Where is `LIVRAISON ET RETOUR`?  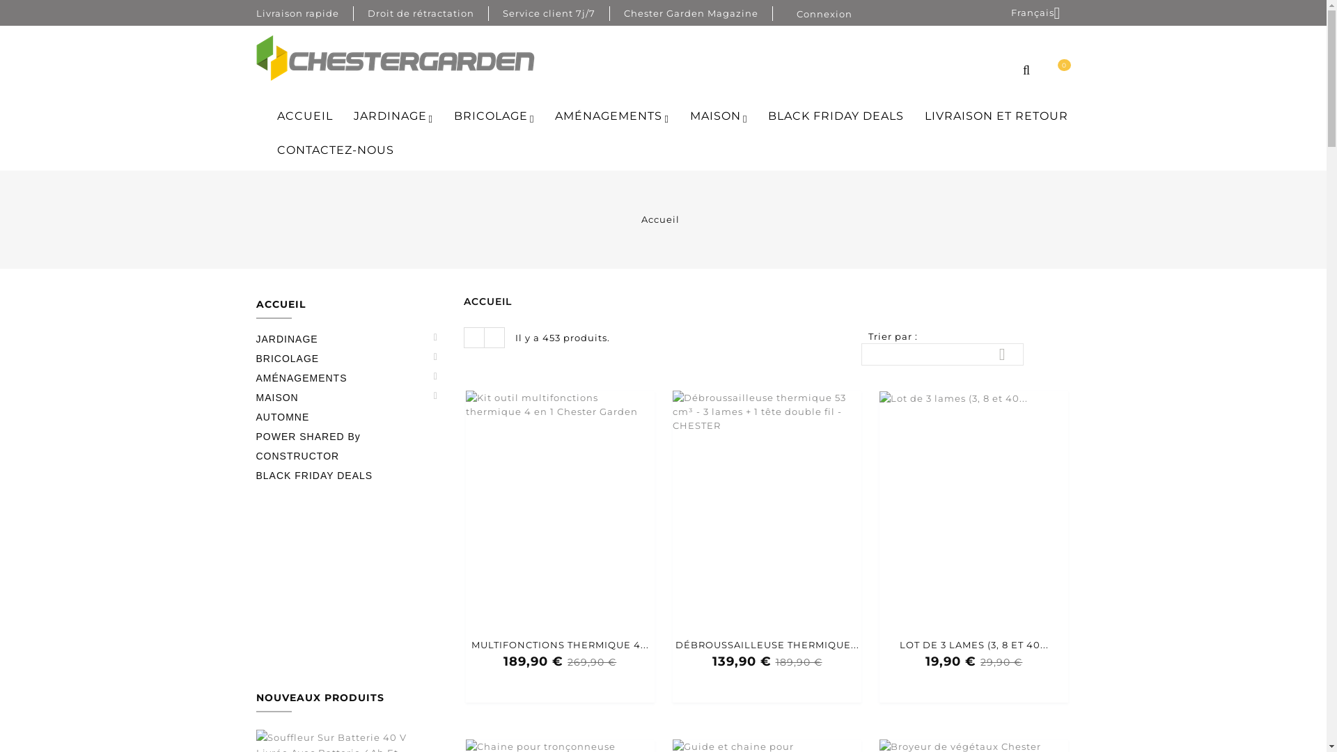
LIVRAISON ET RETOUR is located at coordinates (996, 116).